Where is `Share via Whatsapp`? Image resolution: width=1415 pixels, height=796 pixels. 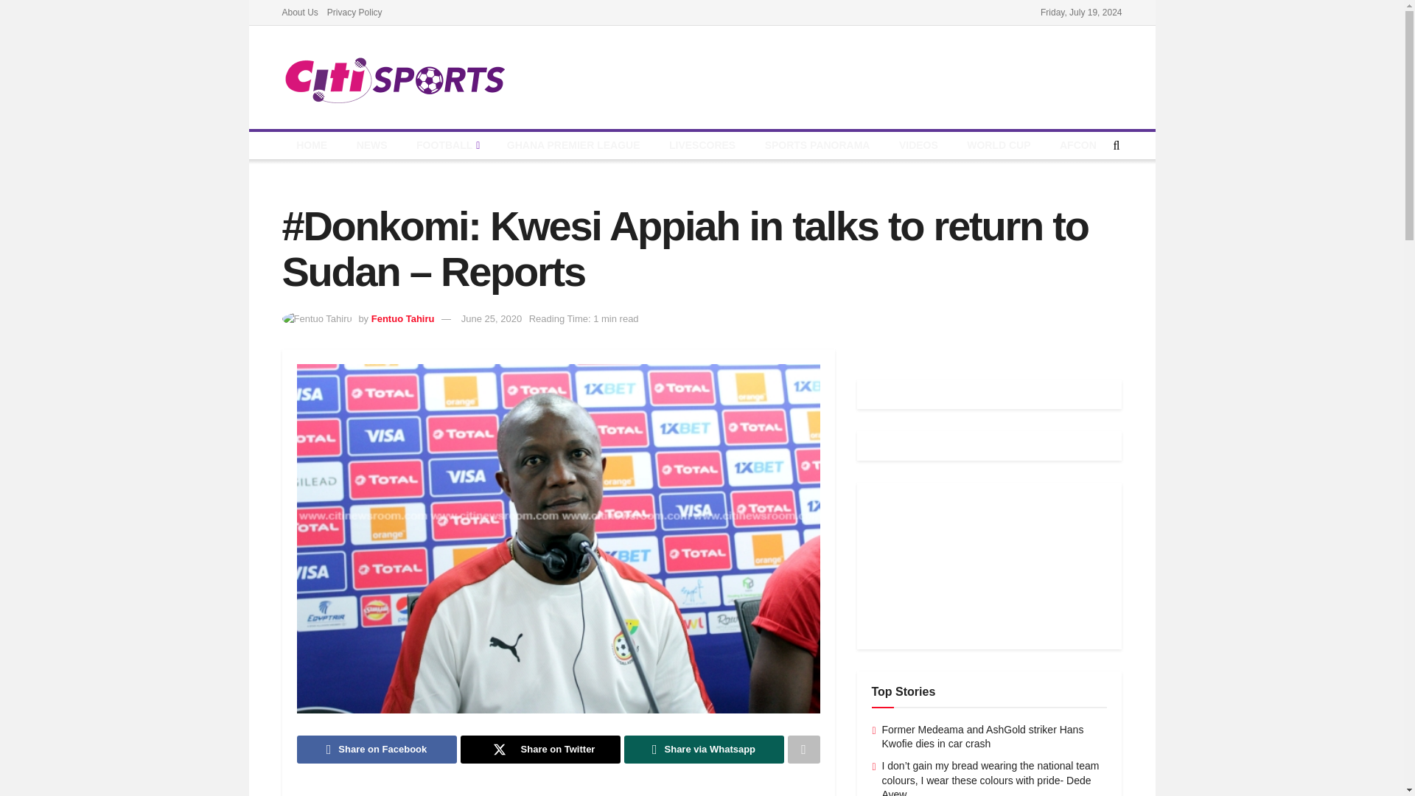 Share via Whatsapp is located at coordinates (703, 749).